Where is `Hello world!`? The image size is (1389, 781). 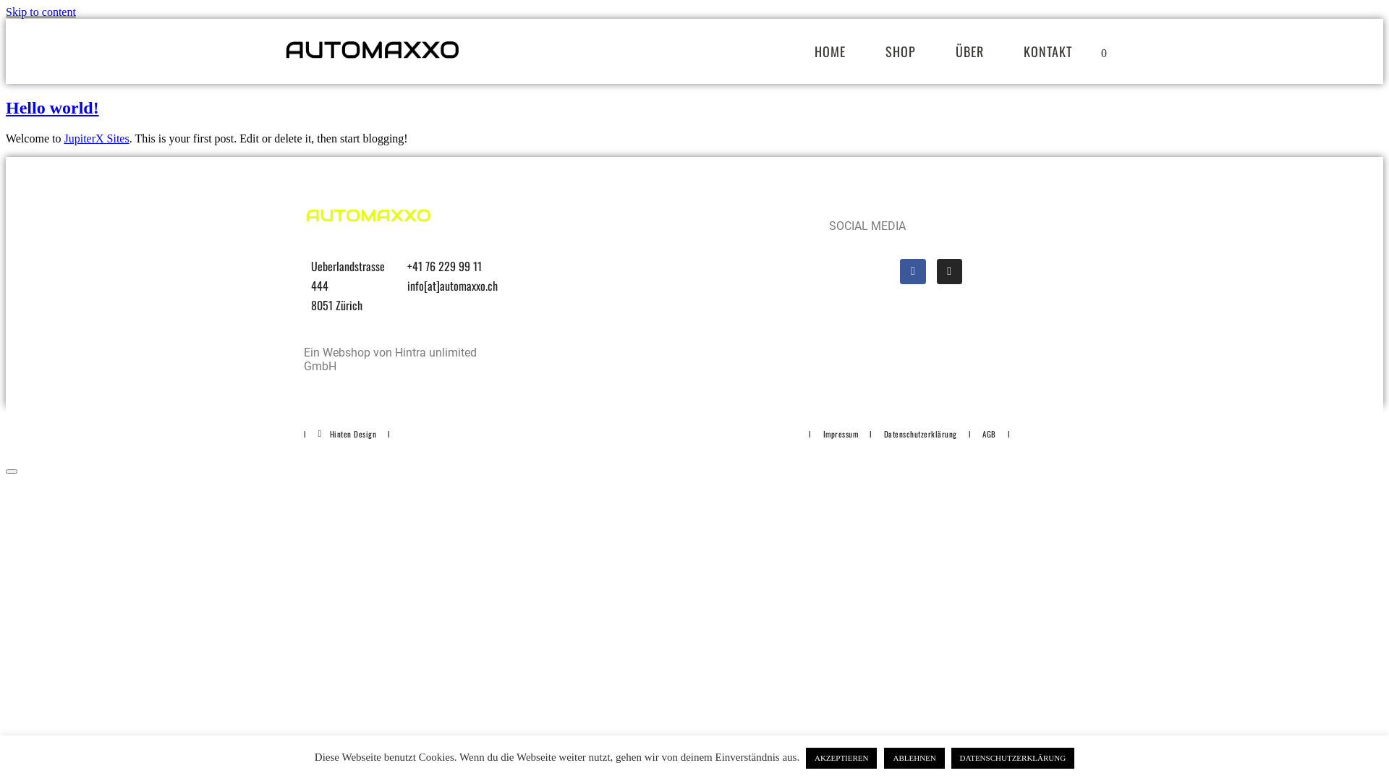
Hello world! is located at coordinates (52, 108).